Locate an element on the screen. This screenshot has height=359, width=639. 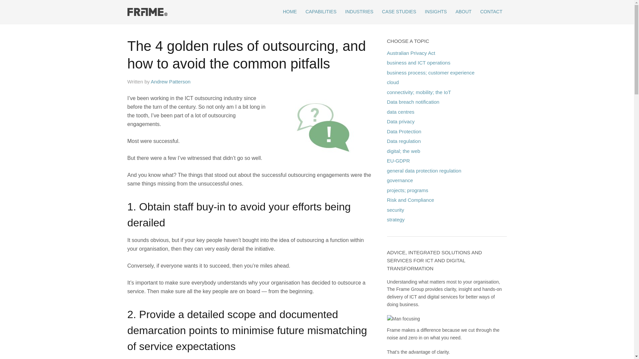
business and ICT operations is located at coordinates (419, 62).